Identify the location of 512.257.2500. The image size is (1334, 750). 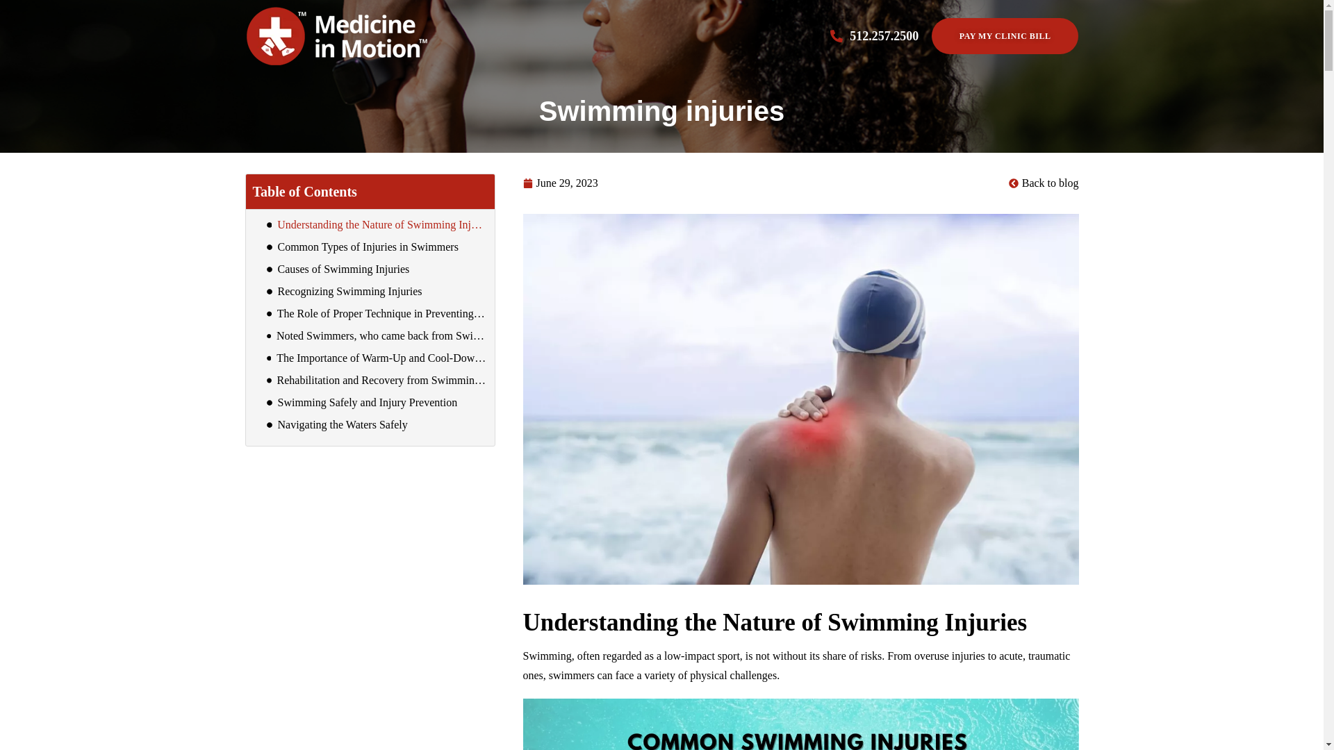
(884, 36).